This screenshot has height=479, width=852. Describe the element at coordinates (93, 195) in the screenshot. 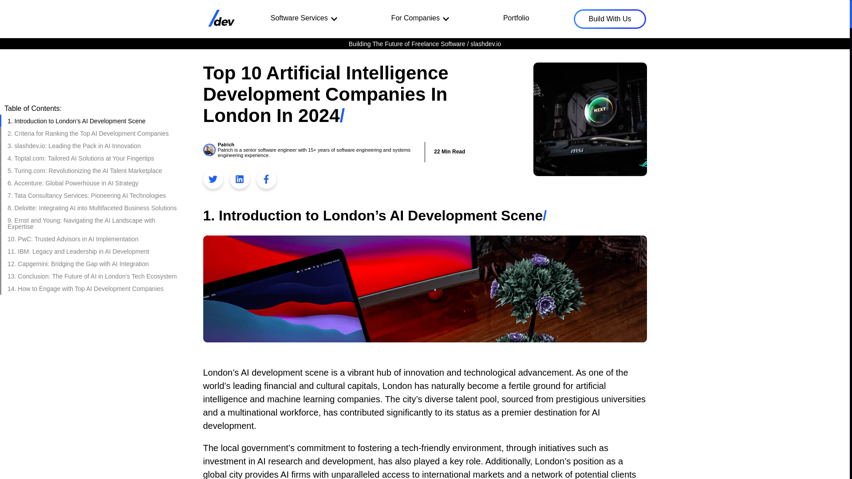

I see `7. Tata Consultancy Services: Pioneering AI Technologies` at that location.